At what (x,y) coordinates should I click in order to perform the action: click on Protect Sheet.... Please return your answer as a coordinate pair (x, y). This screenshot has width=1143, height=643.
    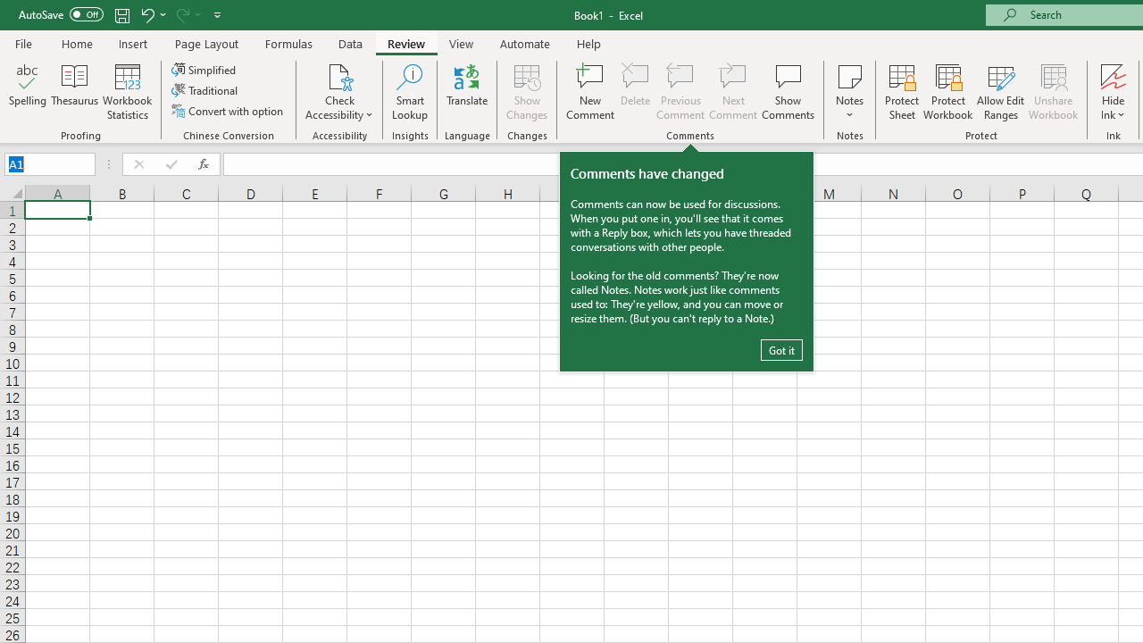
    Looking at the image, I should click on (902, 91).